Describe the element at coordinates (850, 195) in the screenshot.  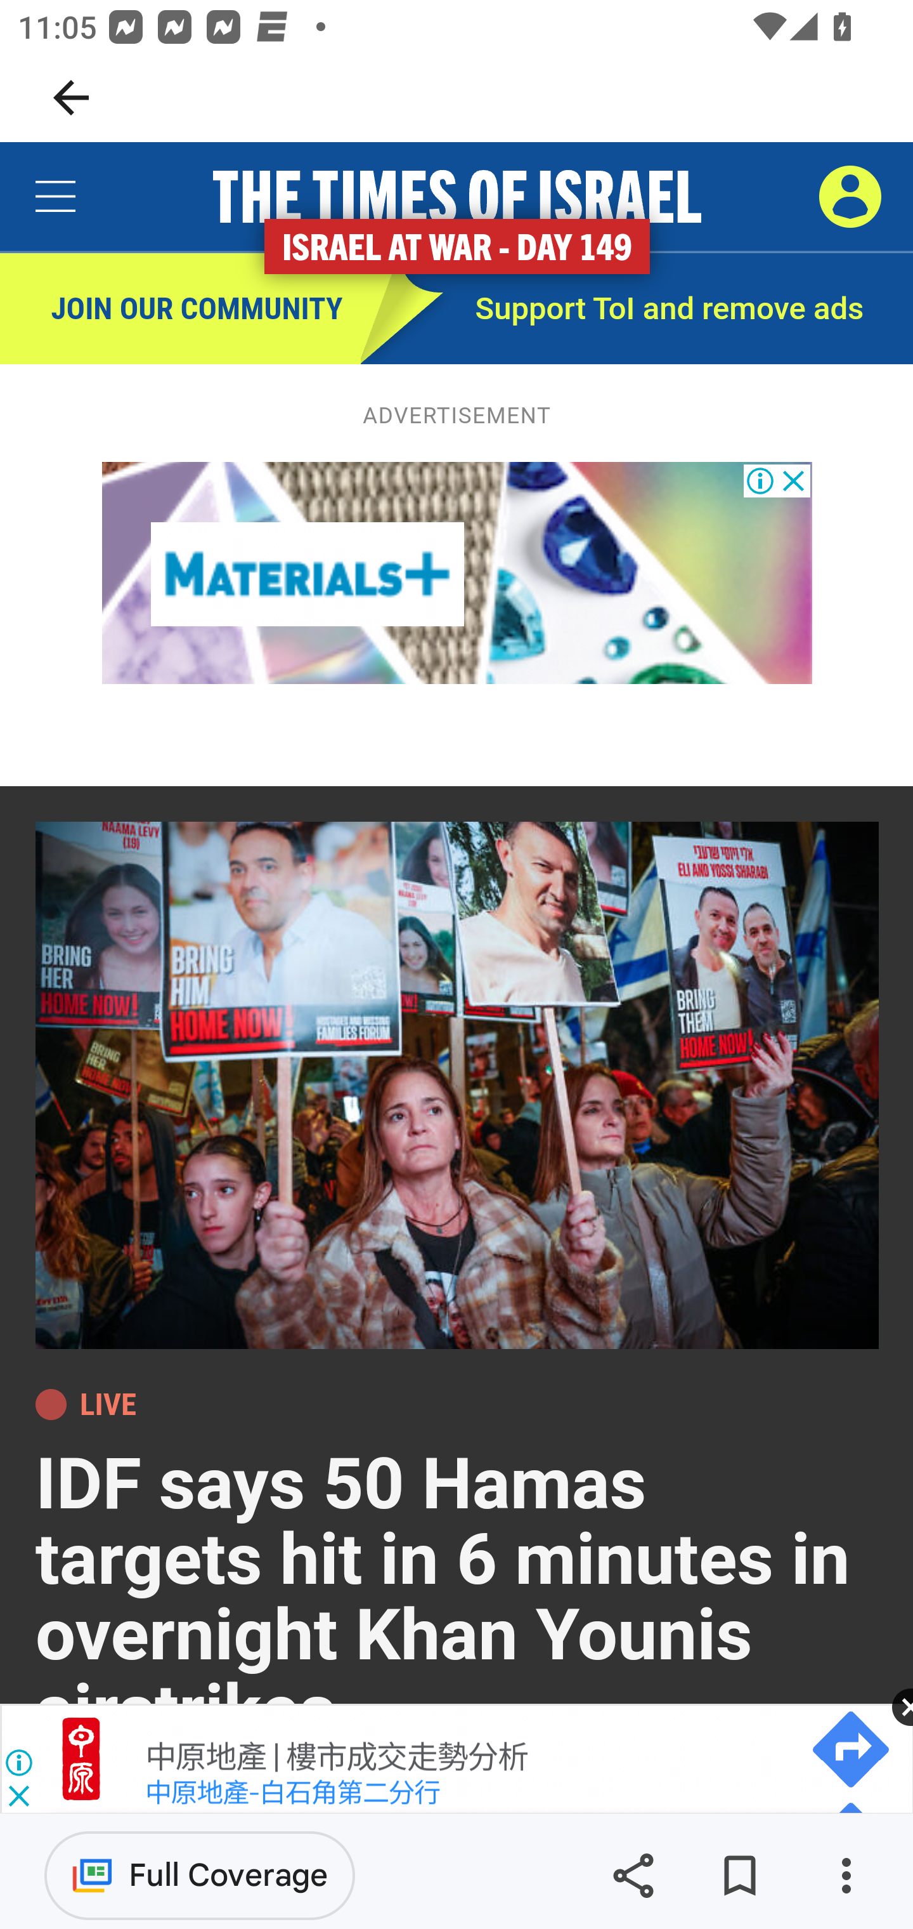
I see `profile` at that location.